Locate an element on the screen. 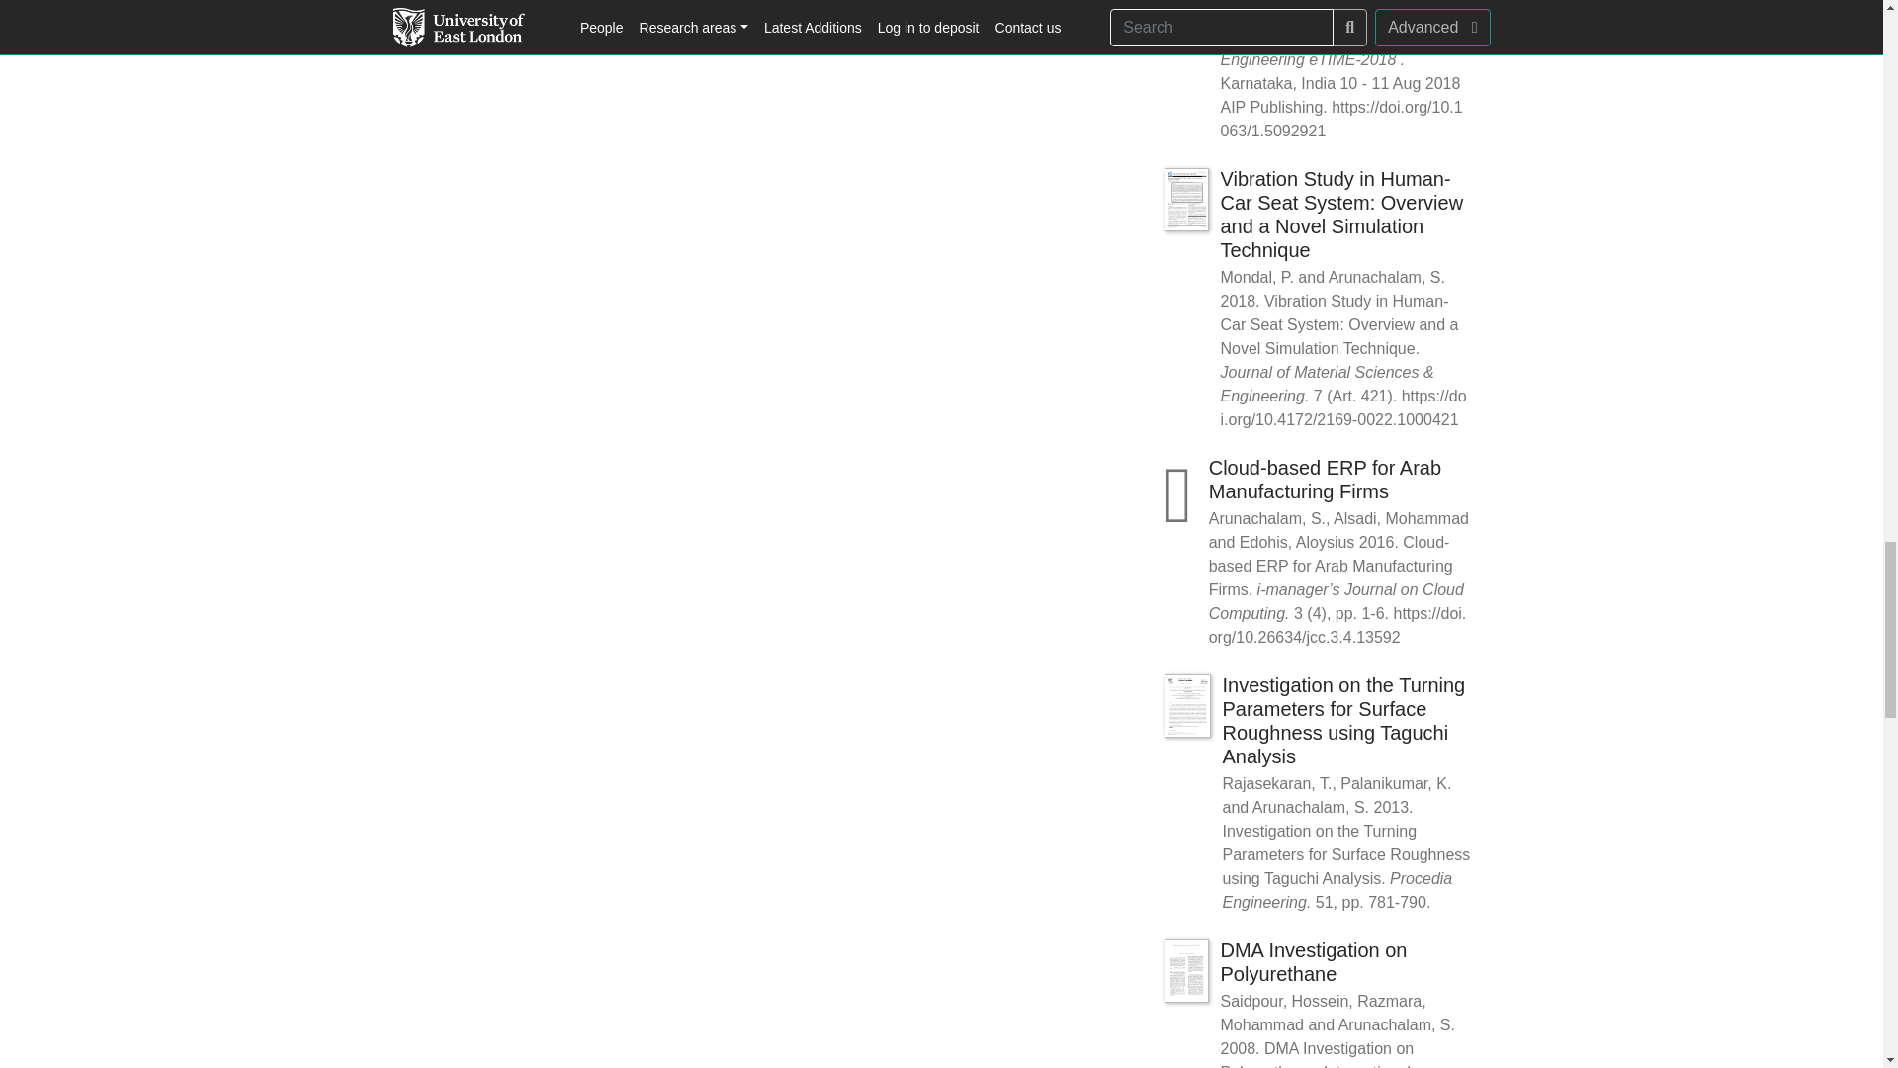 This screenshot has height=1068, width=1898. Cloud-based ERP for Arab Manufacturing Firms is located at coordinates (1325, 479).